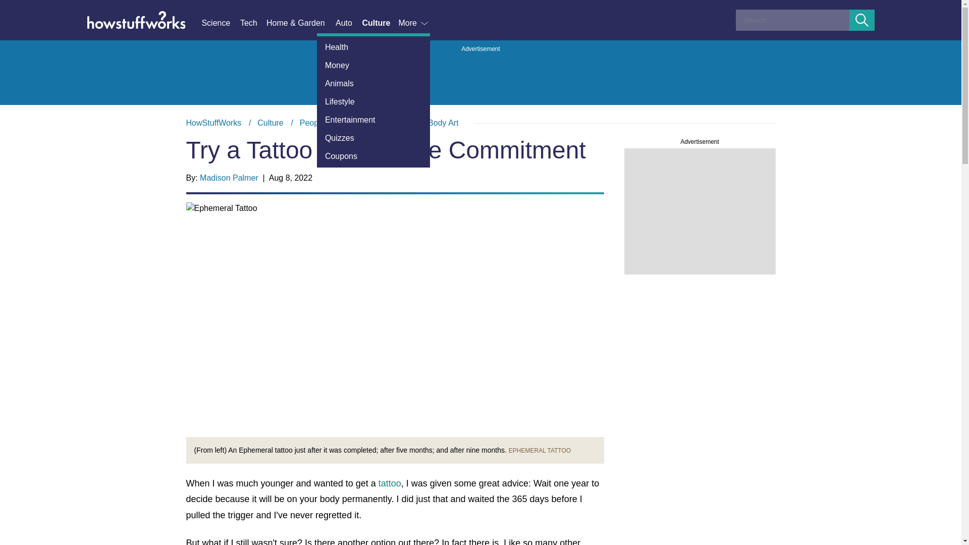 This screenshot has height=545, width=969. Describe the element at coordinates (253, 23) in the screenshot. I see `Tech` at that location.